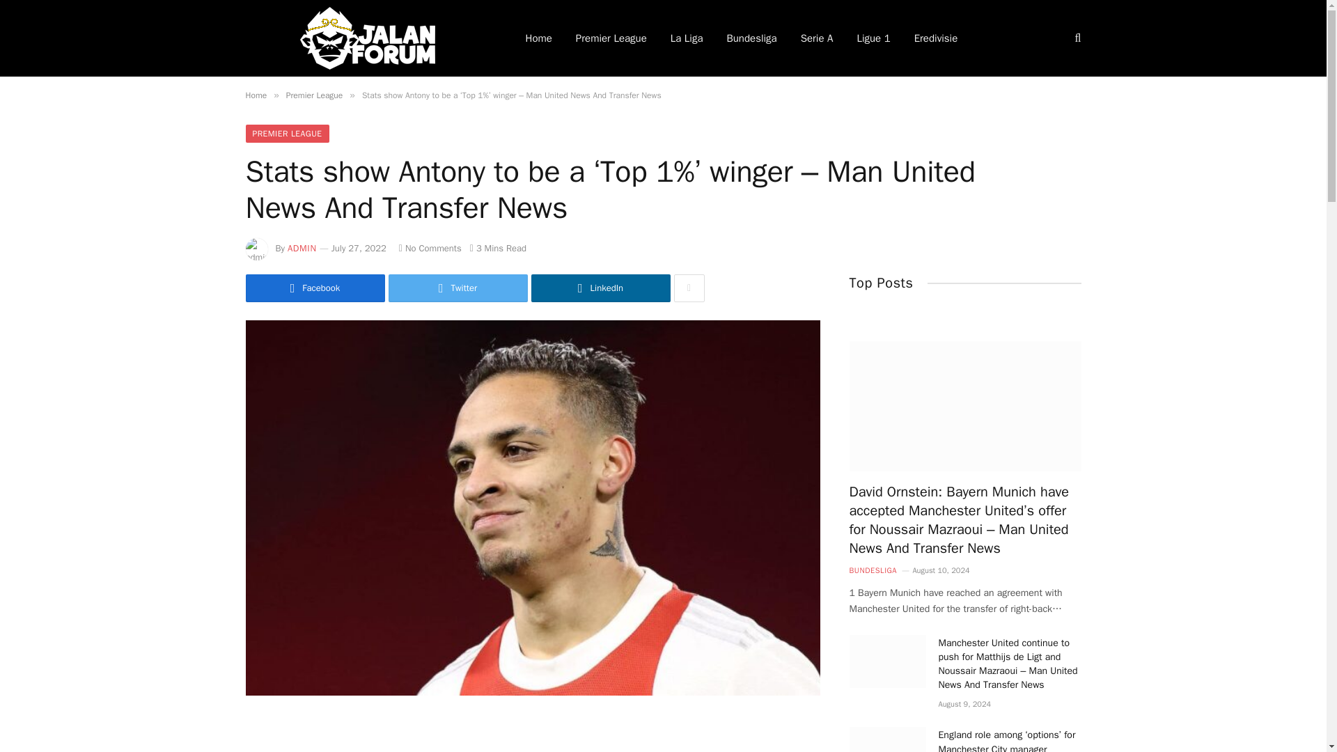  Describe the element at coordinates (751, 38) in the screenshot. I see `Bundesliga` at that location.